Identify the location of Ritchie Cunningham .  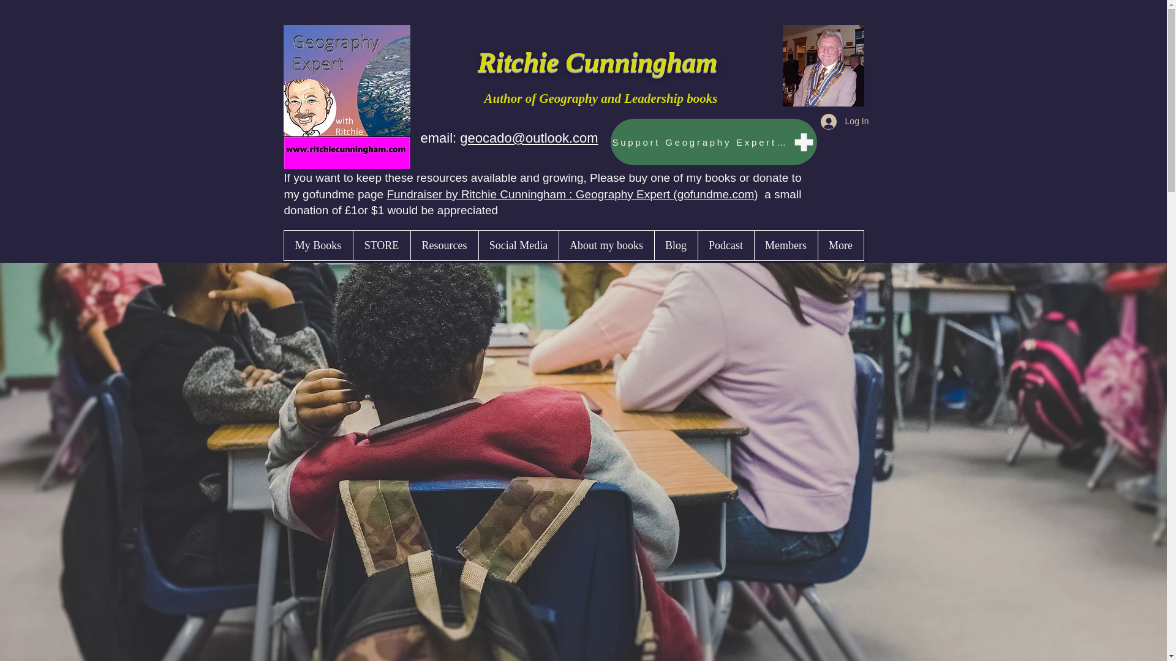
(600, 61).